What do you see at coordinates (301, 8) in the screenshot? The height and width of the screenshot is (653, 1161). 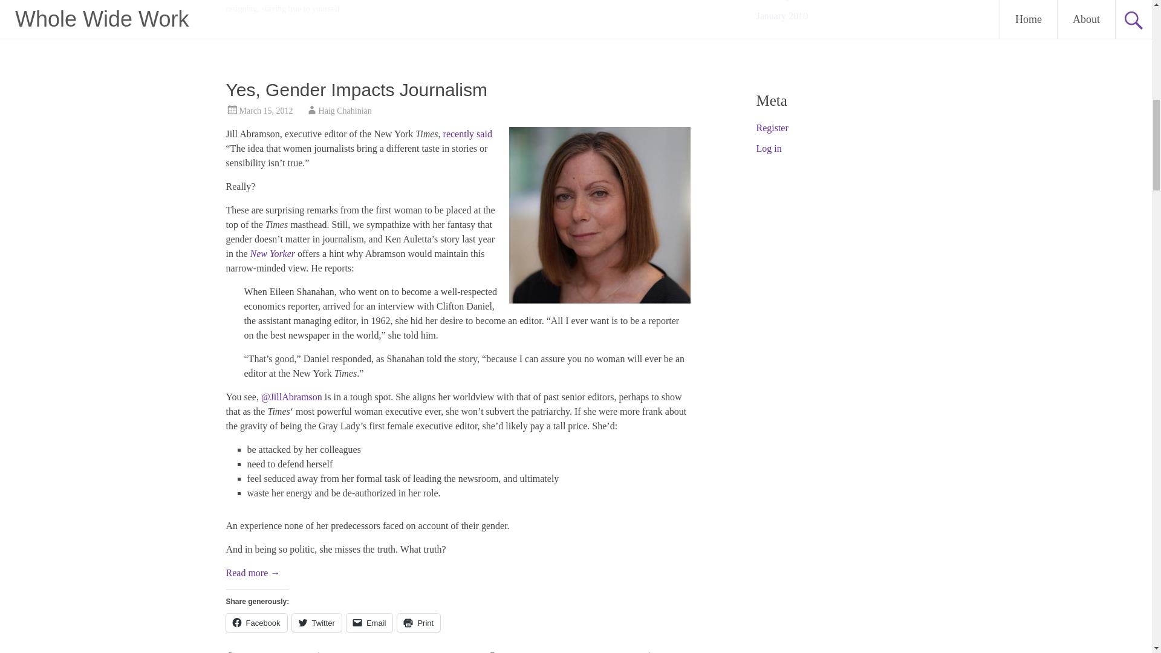 I see `staying true to yourself` at bounding box center [301, 8].